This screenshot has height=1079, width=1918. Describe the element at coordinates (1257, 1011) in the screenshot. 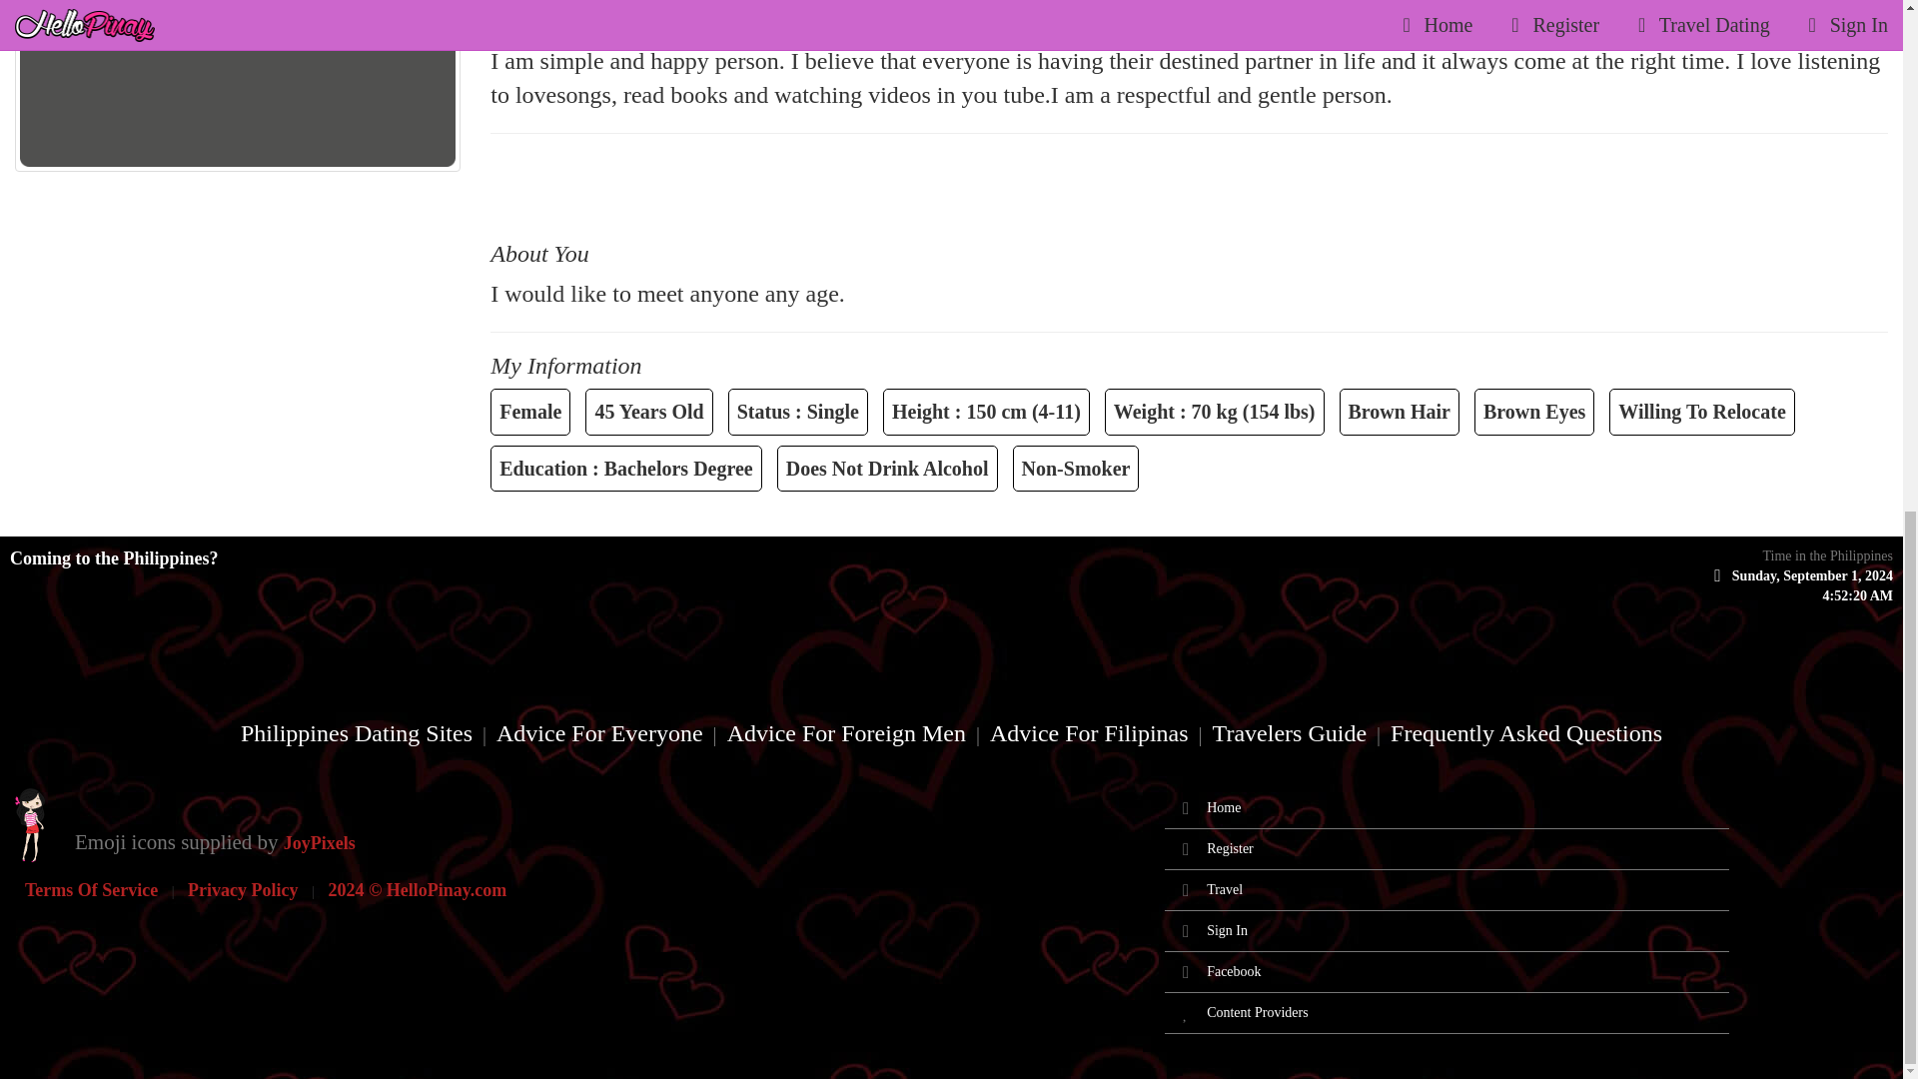

I see `Content Providers` at that location.